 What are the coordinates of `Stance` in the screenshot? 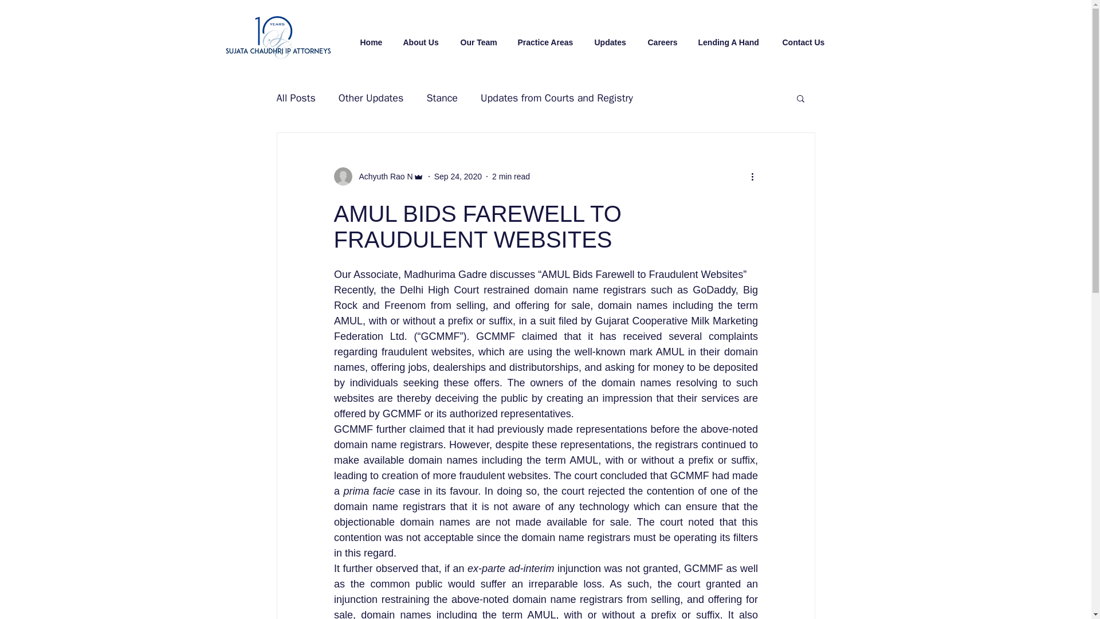 It's located at (442, 97).